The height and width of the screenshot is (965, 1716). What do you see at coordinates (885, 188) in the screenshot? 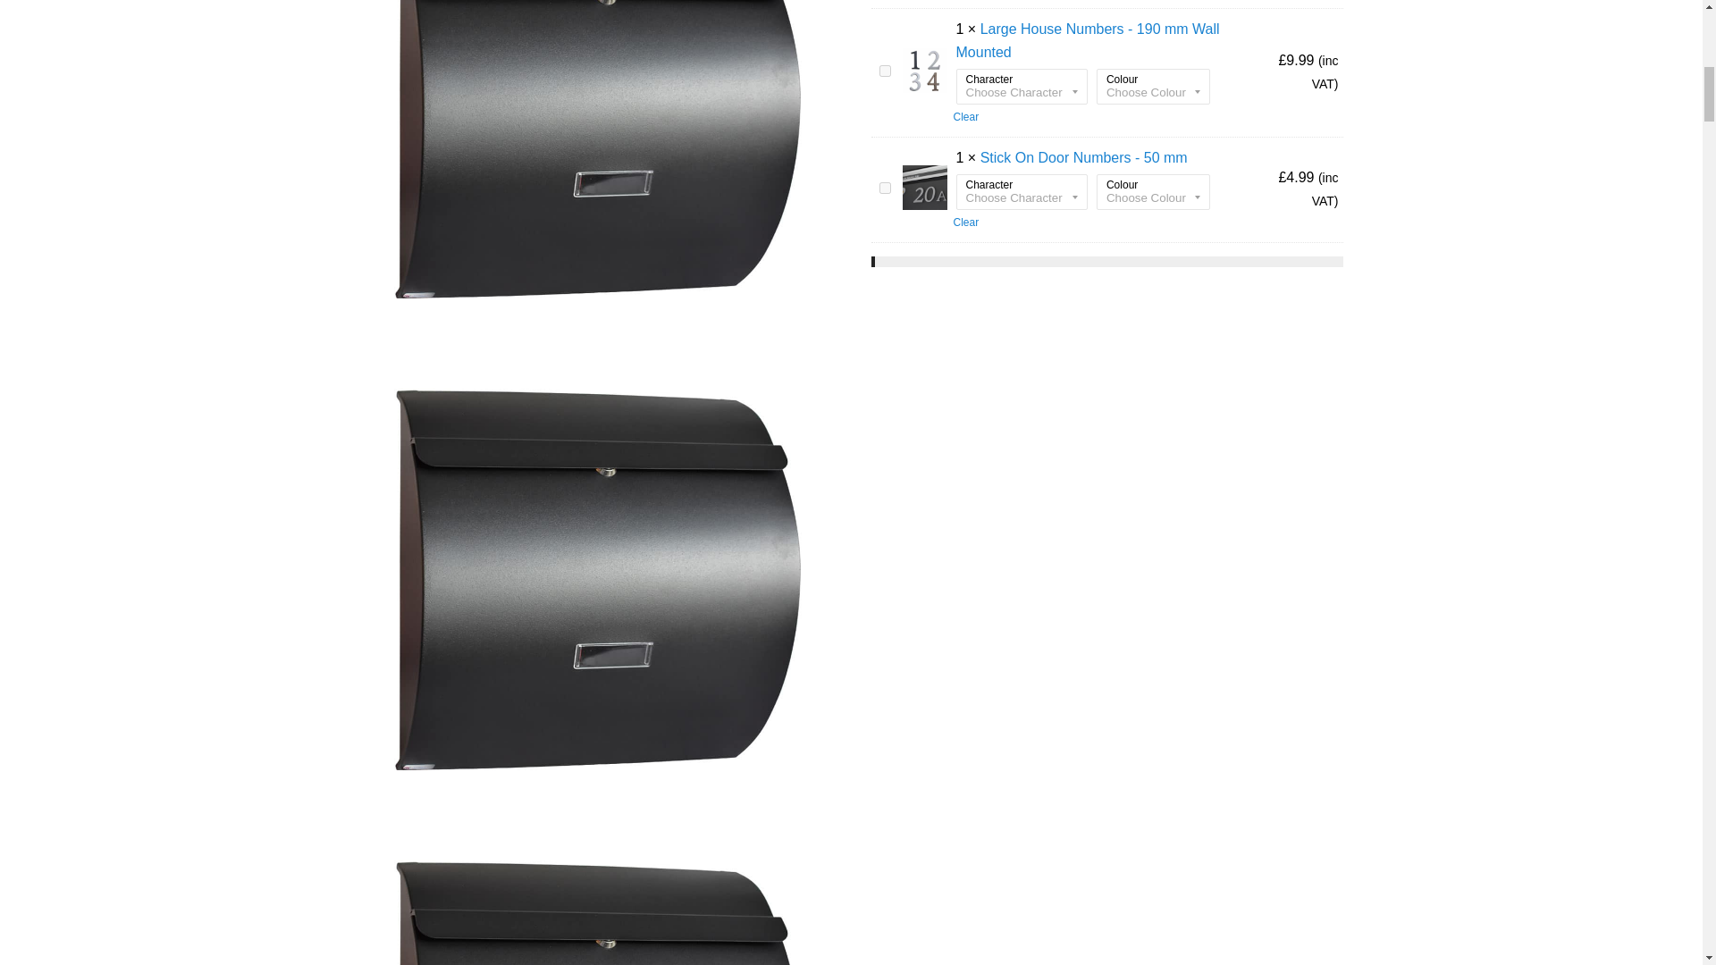
I see `37639` at bounding box center [885, 188].